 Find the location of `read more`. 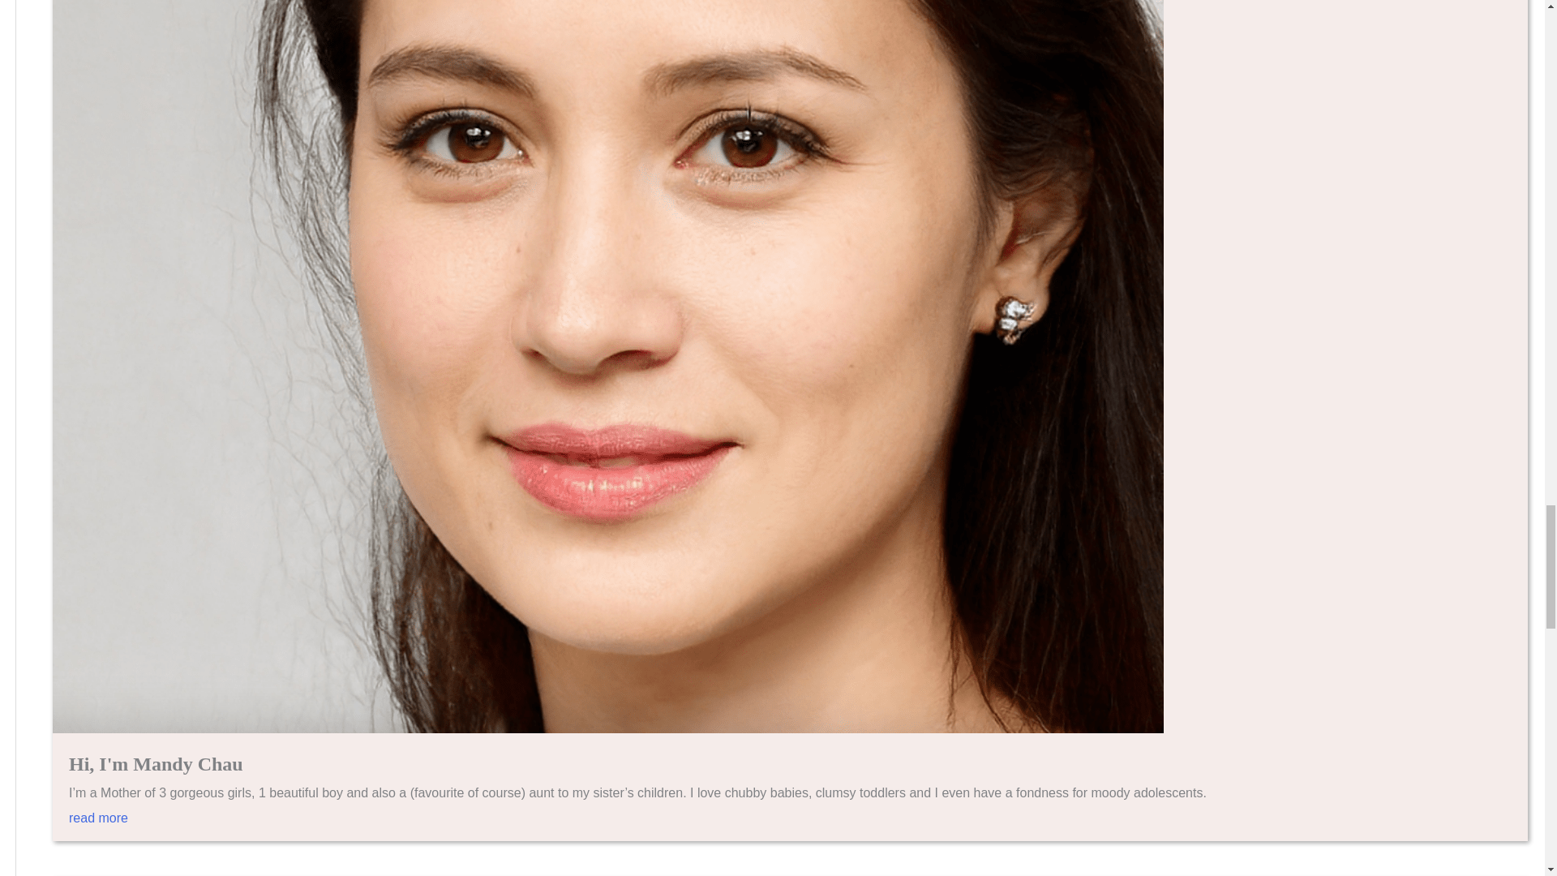

read more is located at coordinates (790, 826).